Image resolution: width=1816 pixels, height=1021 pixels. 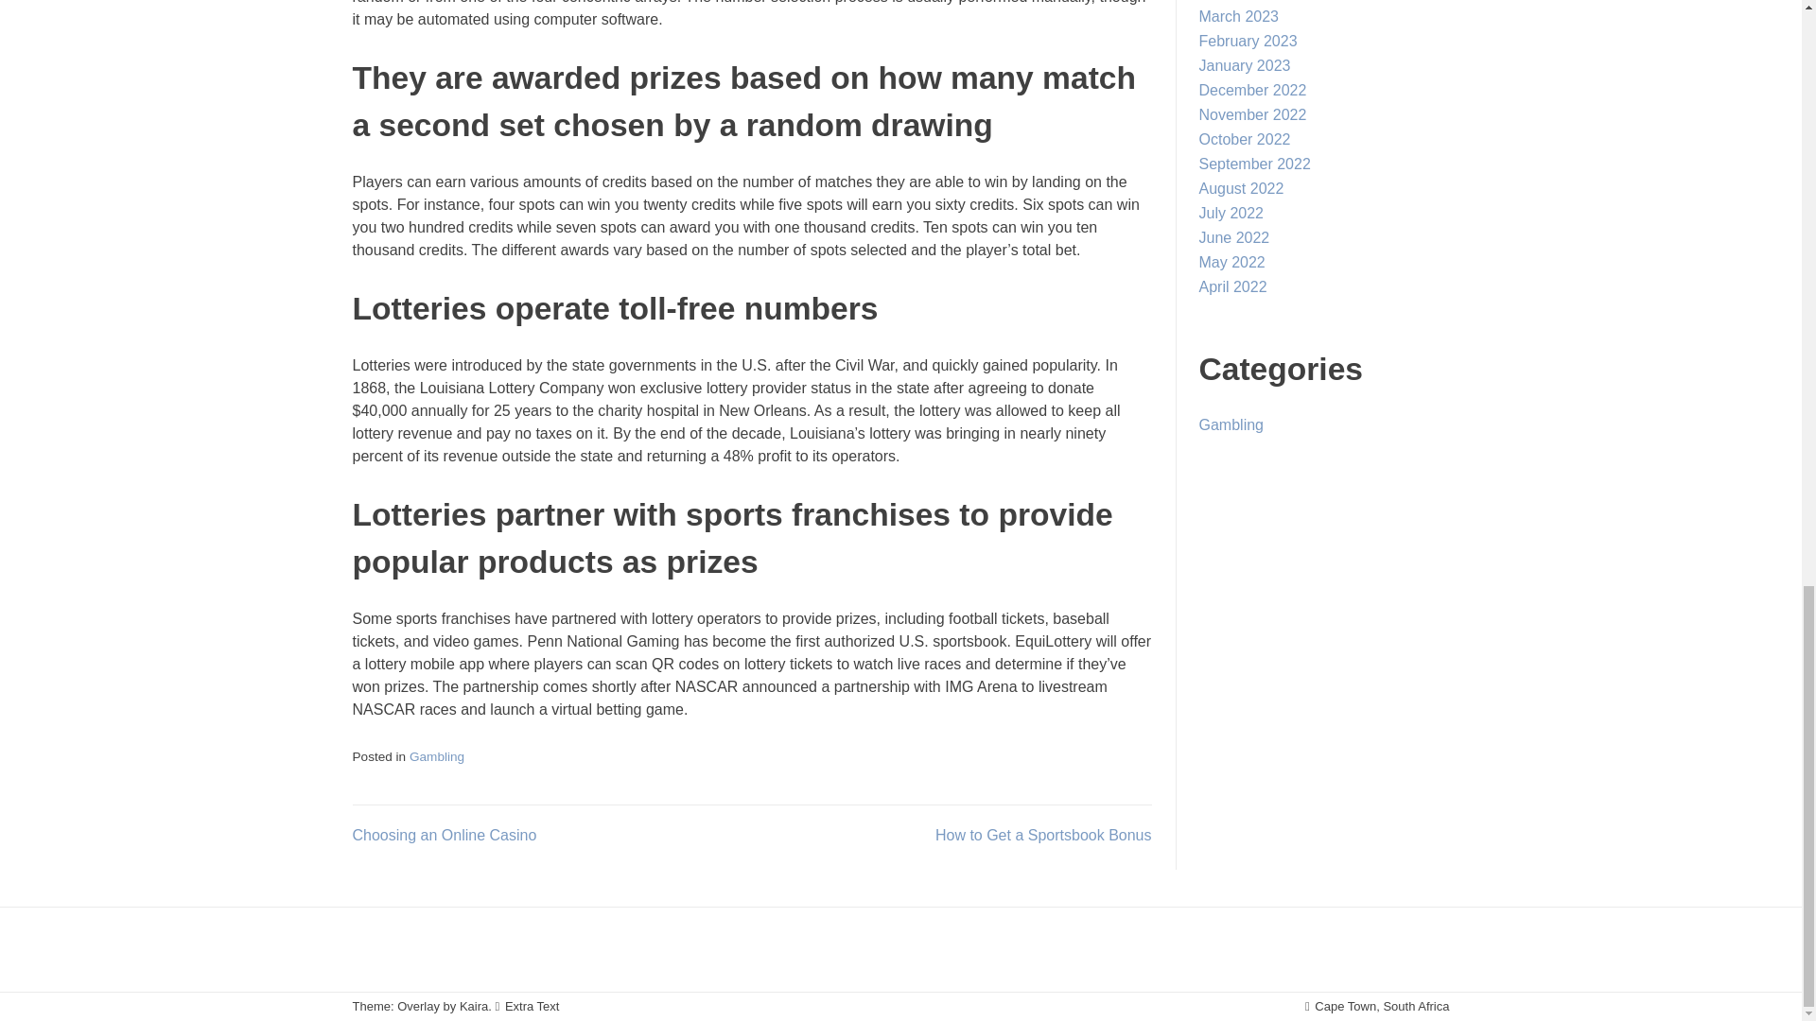 What do you see at coordinates (1252, 114) in the screenshot?
I see `November 2022` at bounding box center [1252, 114].